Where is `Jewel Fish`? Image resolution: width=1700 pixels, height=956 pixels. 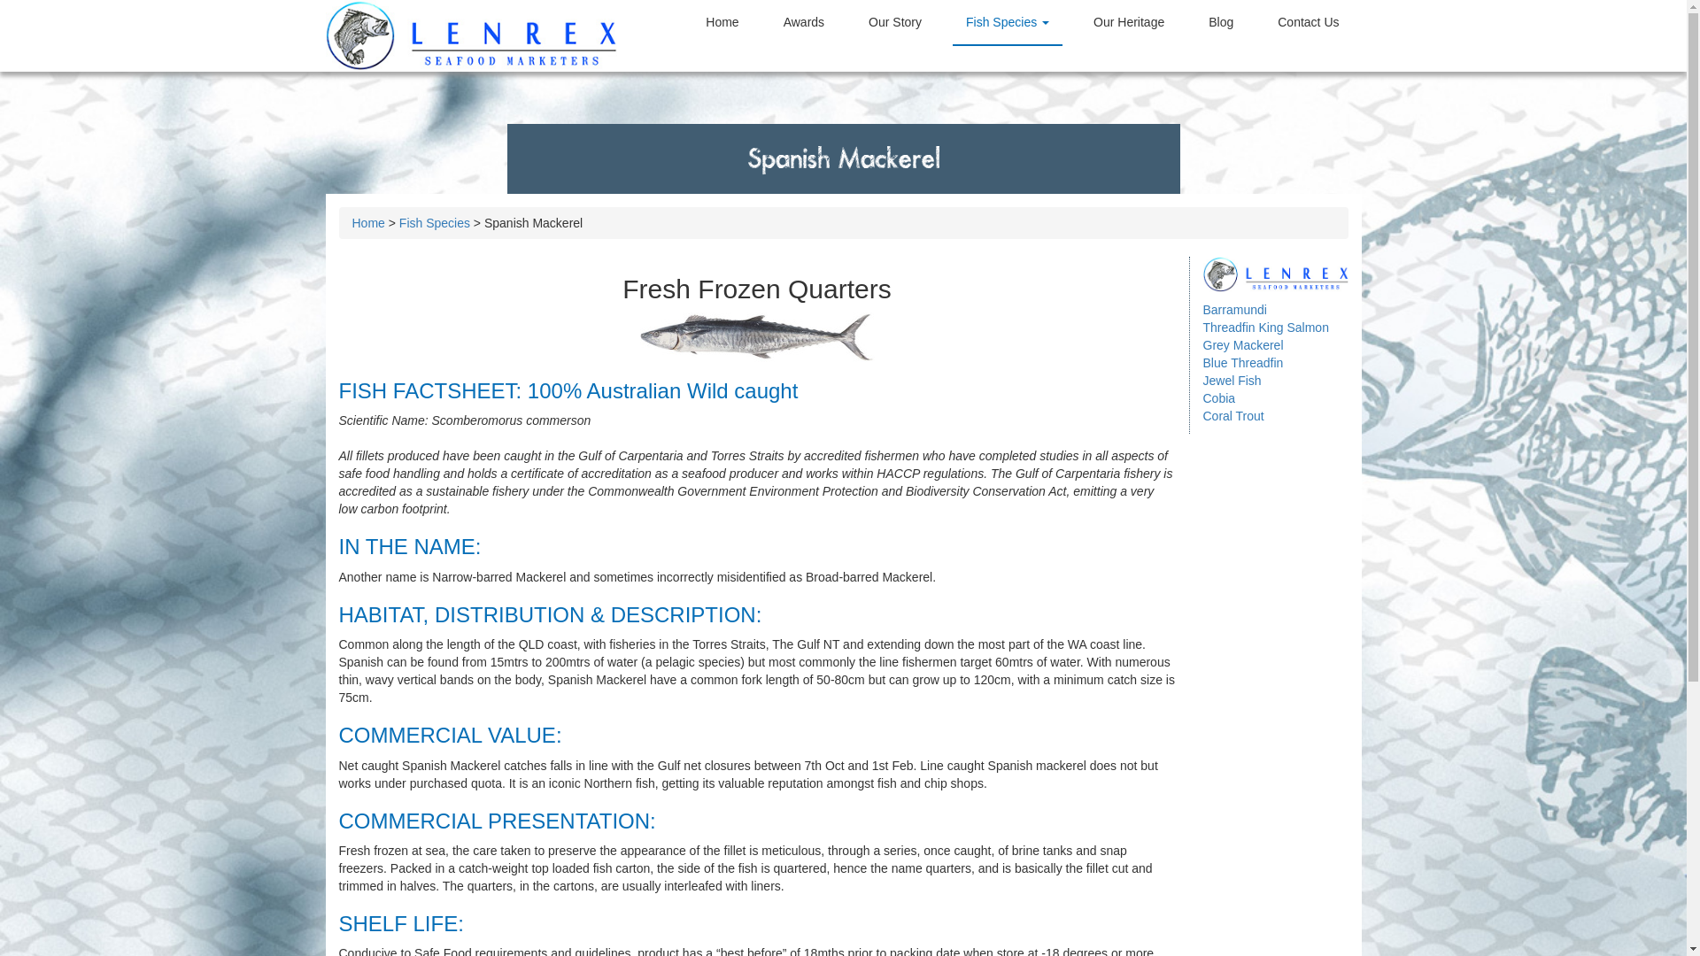 Jewel Fish is located at coordinates (1232, 381).